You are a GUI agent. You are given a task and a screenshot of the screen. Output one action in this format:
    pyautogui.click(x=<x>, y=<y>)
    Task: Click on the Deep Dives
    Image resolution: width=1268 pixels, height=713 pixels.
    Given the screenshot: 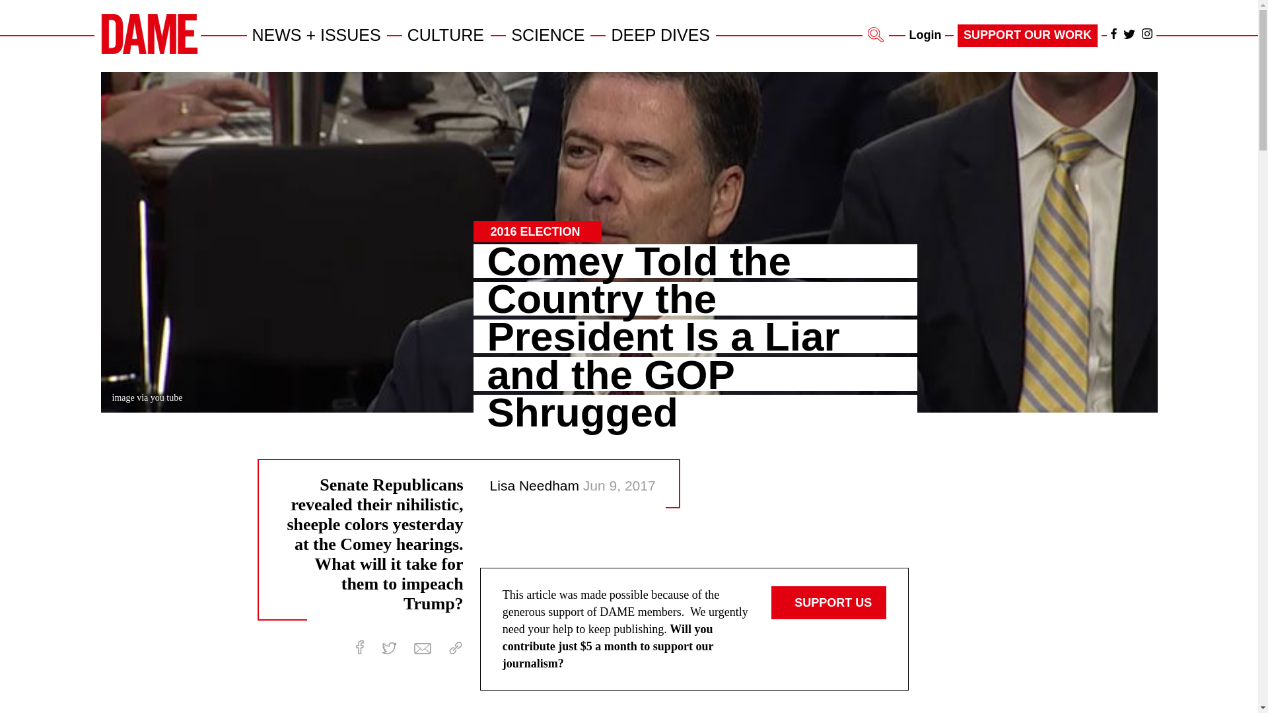 What is the action you would take?
    pyautogui.click(x=660, y=34)
    